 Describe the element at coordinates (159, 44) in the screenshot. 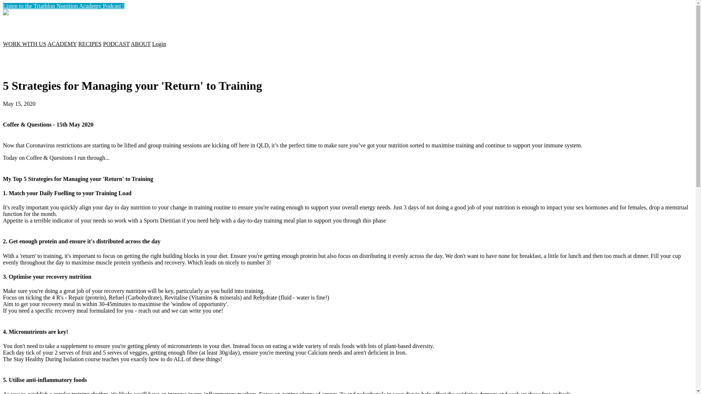

I see `Login` at that location.